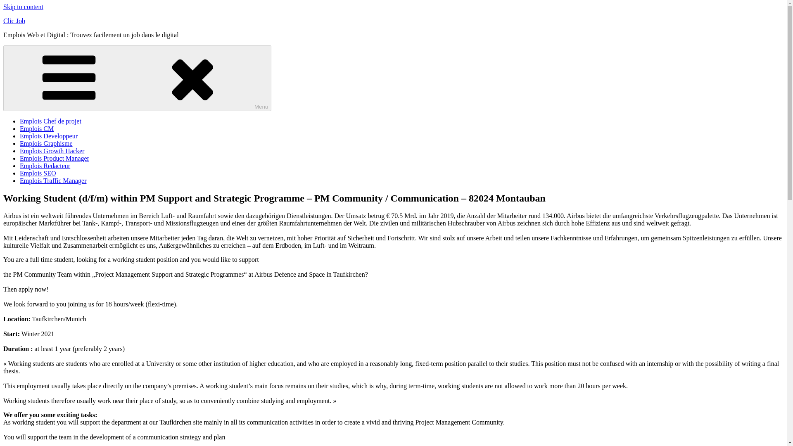 This screenshot has height=446, width=793. What do you see at coordinates (14, 21) in the screenshot?
I see `Clic Job` at bounding box center [14, 21].